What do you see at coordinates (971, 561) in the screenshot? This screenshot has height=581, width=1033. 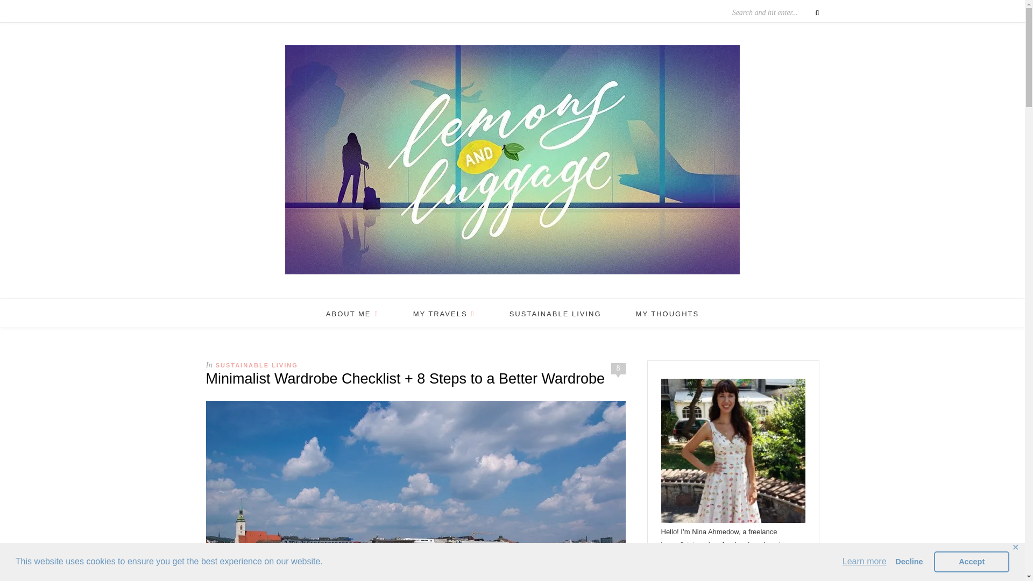 I see `Accept` at bounding box center [971, 561].